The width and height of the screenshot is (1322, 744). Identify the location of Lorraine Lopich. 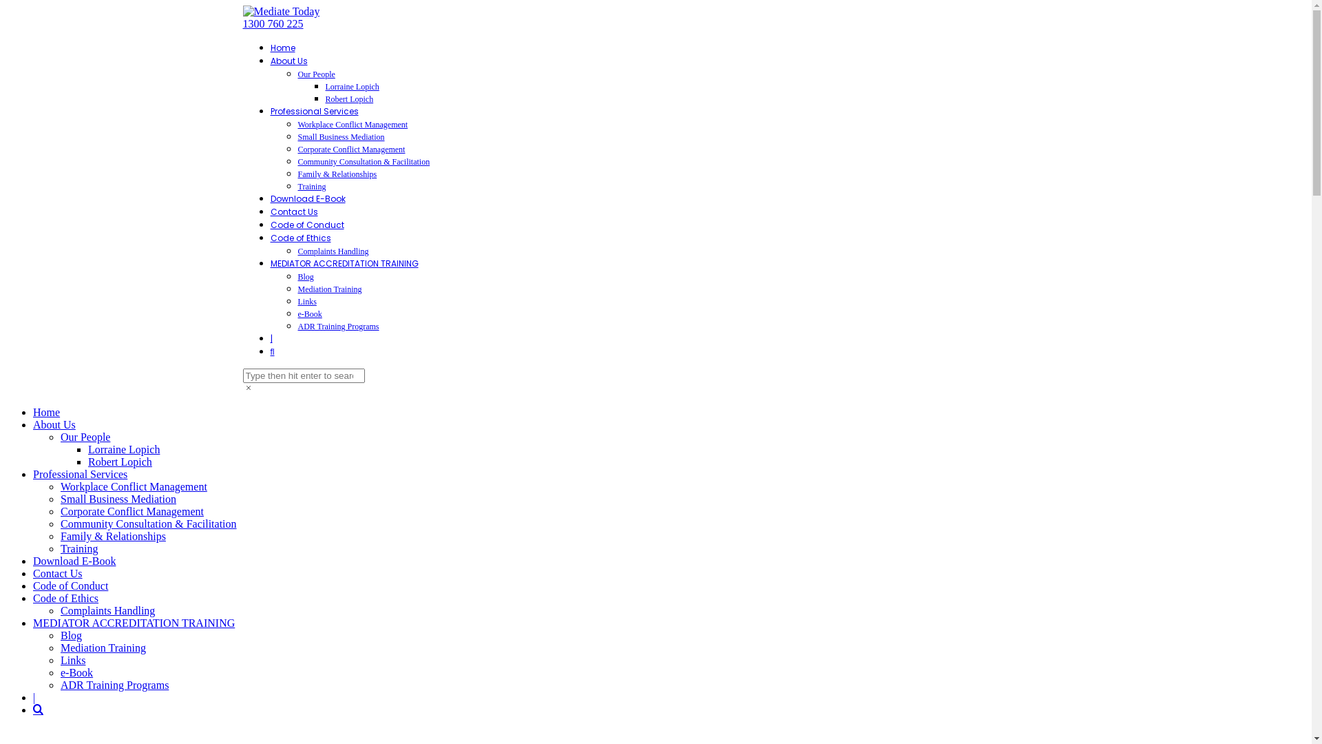
(352, 87).